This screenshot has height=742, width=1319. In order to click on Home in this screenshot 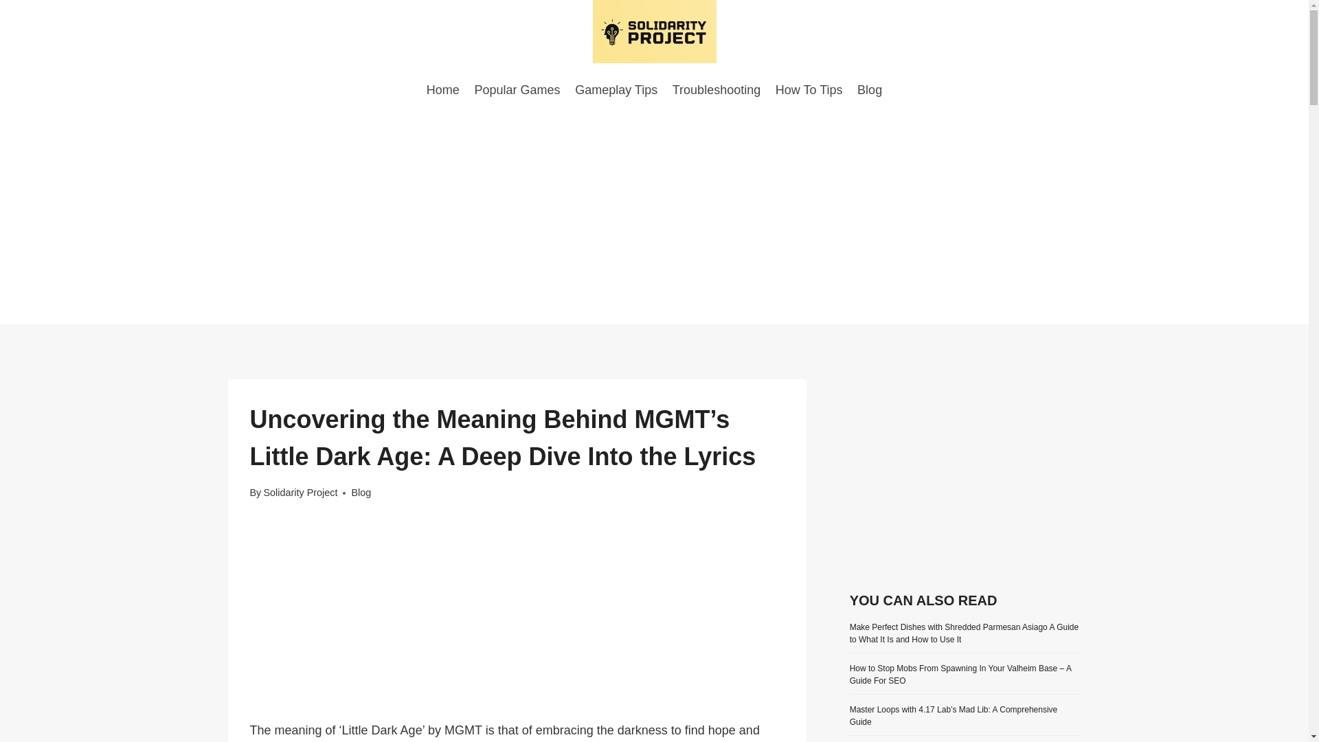, I will do `click(442, 89)`.